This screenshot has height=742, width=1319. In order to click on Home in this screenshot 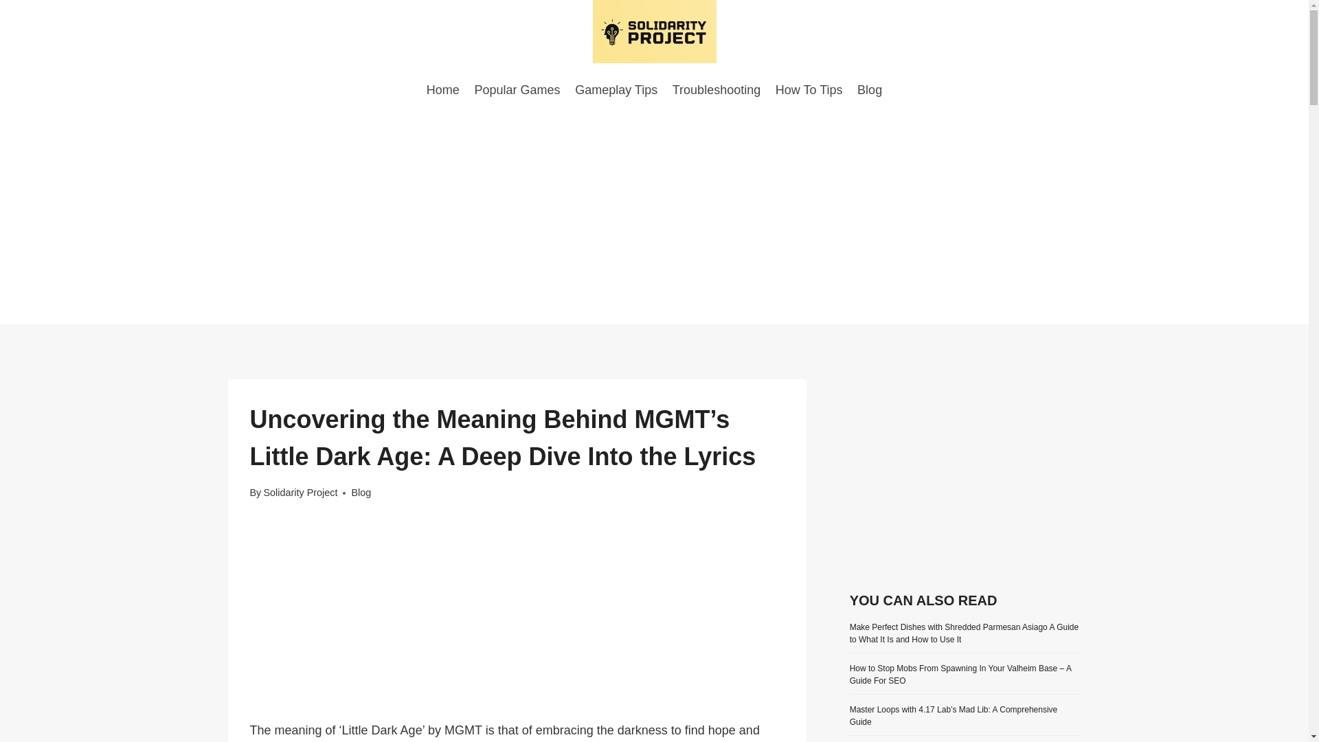, I will do `click(442, 89)`.